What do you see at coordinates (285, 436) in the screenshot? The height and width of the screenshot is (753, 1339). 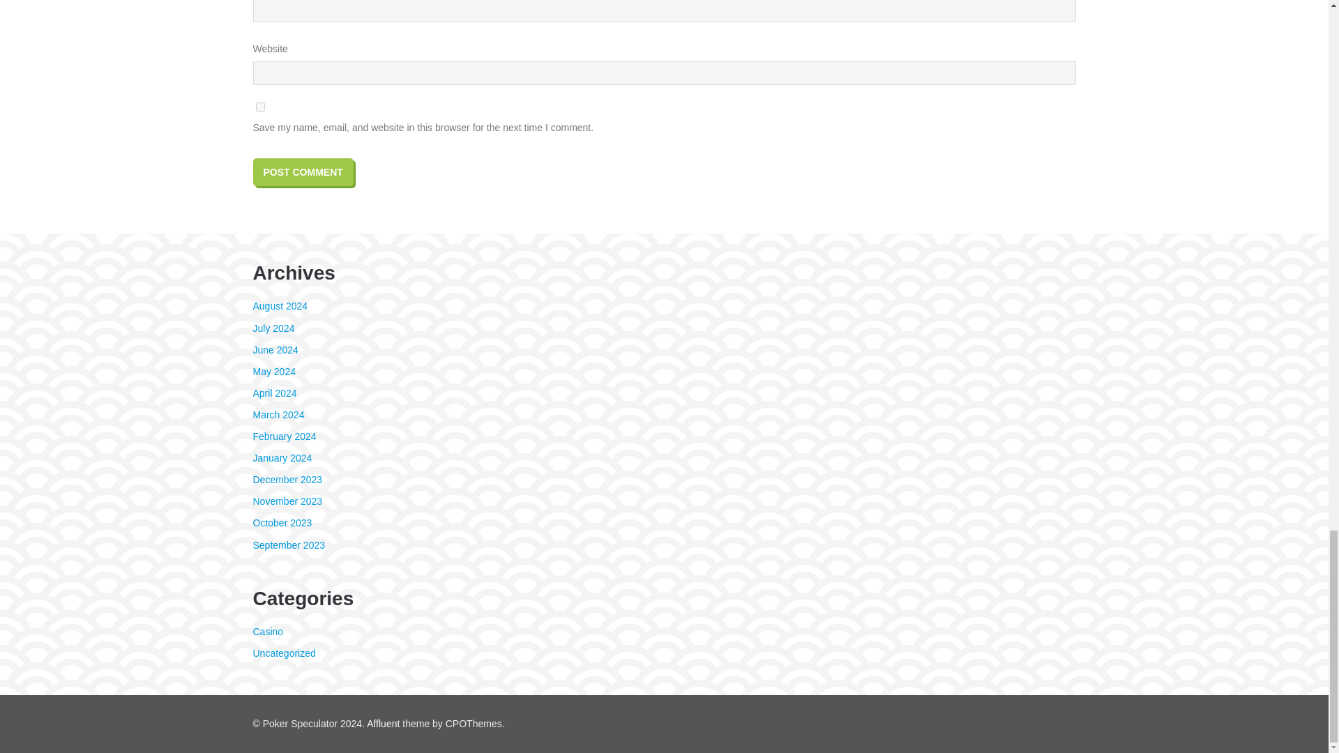 I see `February 2024` at bounding box center [285, 436].